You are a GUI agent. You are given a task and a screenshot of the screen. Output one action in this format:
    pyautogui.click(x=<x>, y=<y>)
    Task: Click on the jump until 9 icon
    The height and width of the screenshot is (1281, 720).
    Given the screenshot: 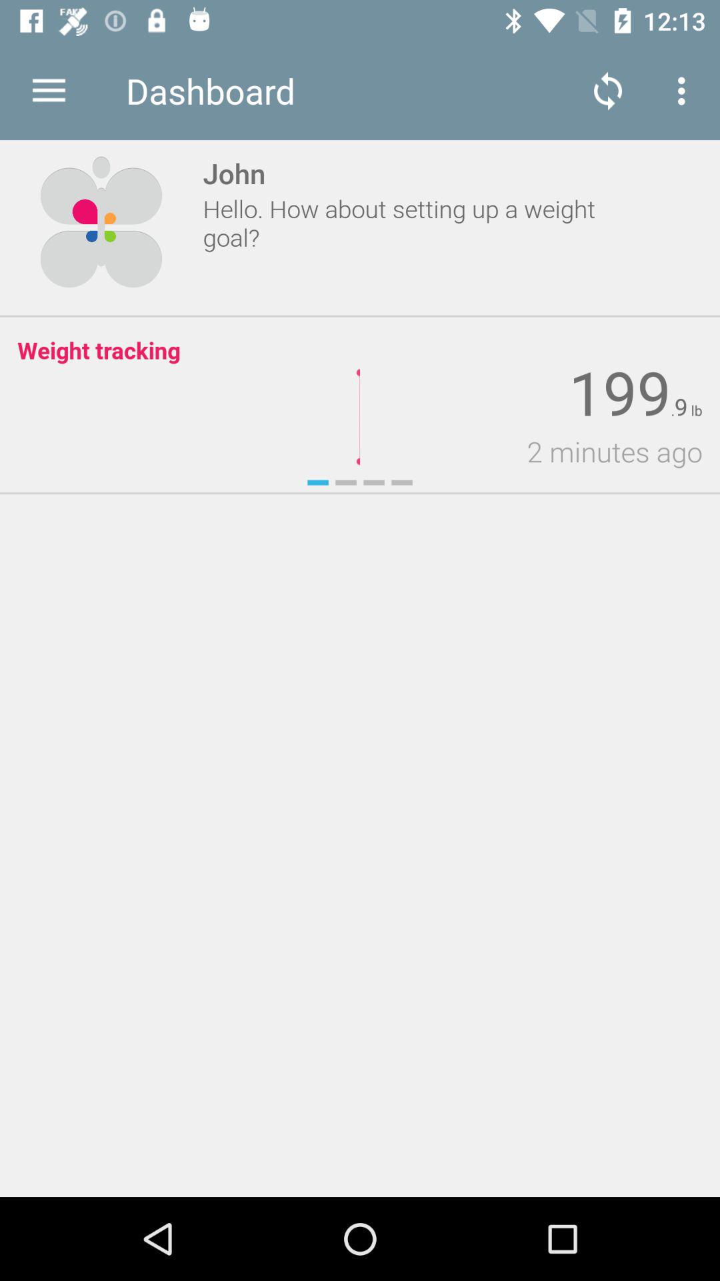 What is the action you would take?
    pyautogui.click(x=681, y=407)
    